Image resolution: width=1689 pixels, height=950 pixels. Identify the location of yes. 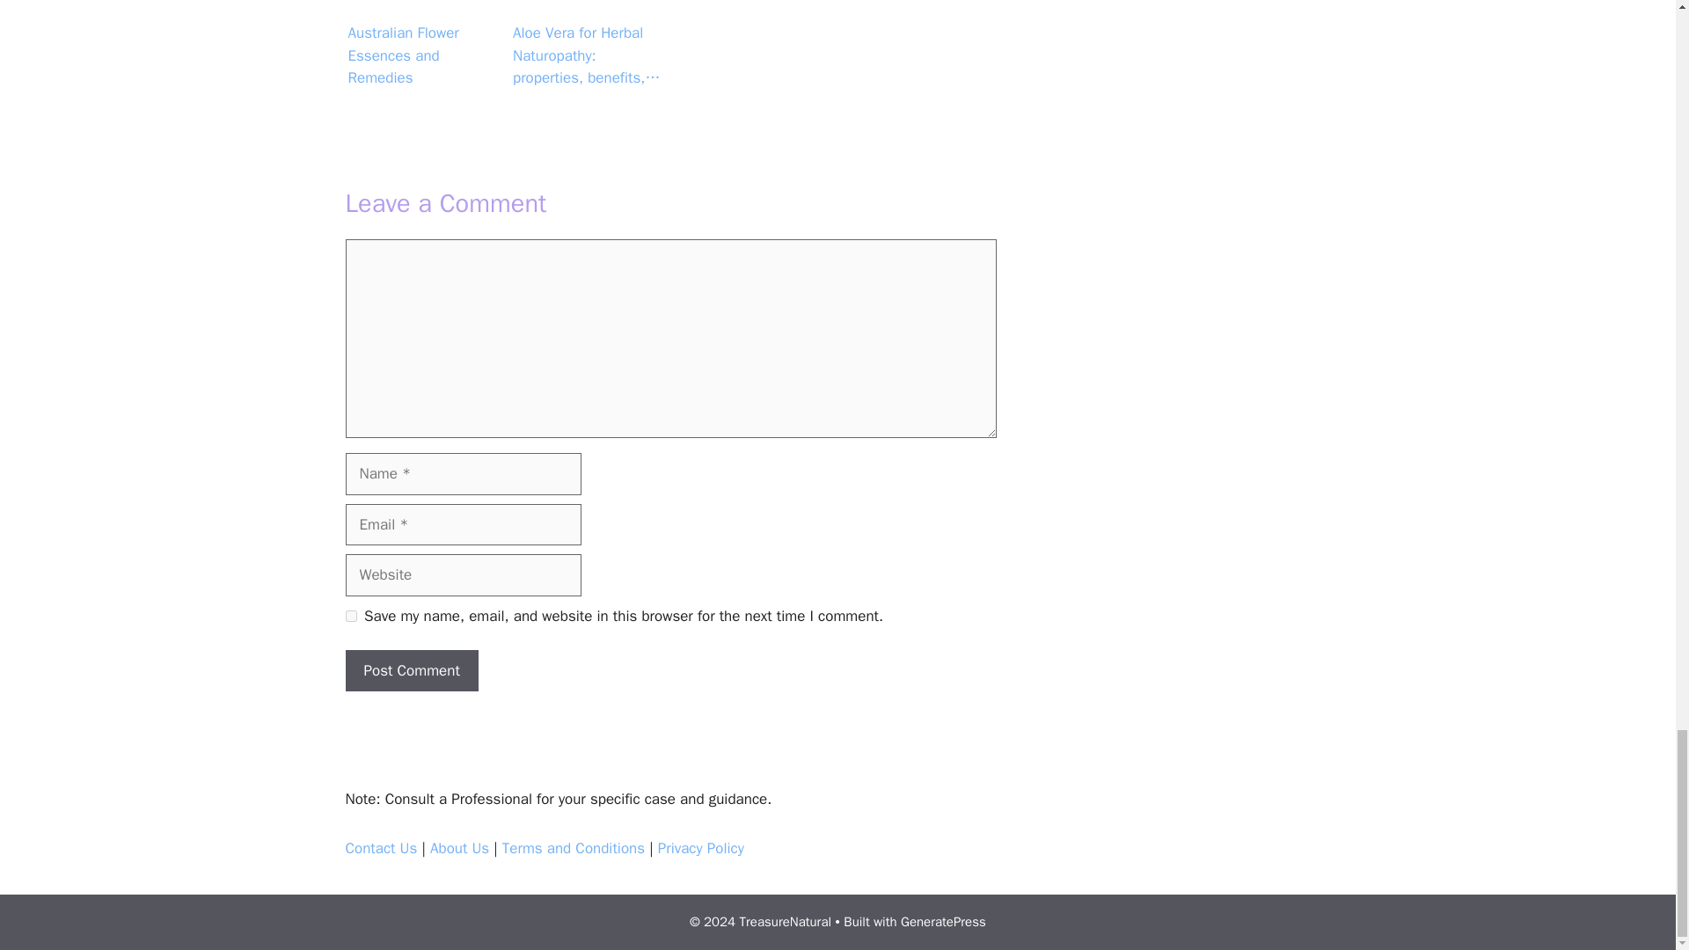
(350, 616).